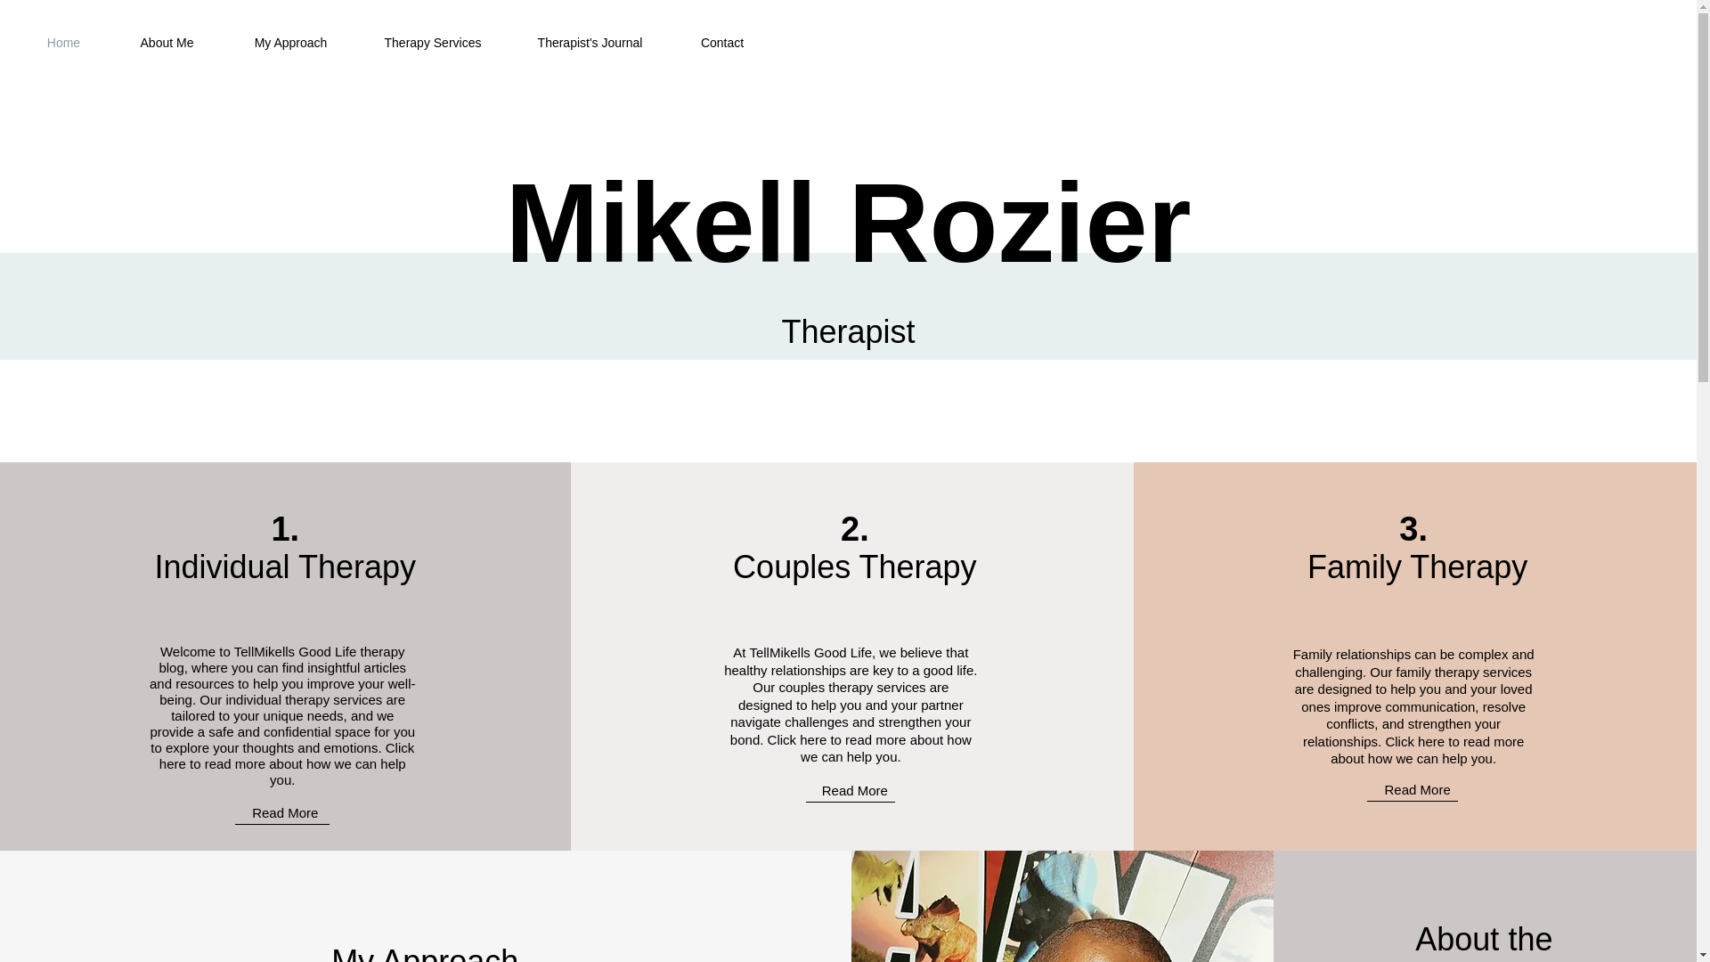  What do you see at coordinates (721, 43) in the screenshot?
I see `Contact` at bounding box center [721, 43].